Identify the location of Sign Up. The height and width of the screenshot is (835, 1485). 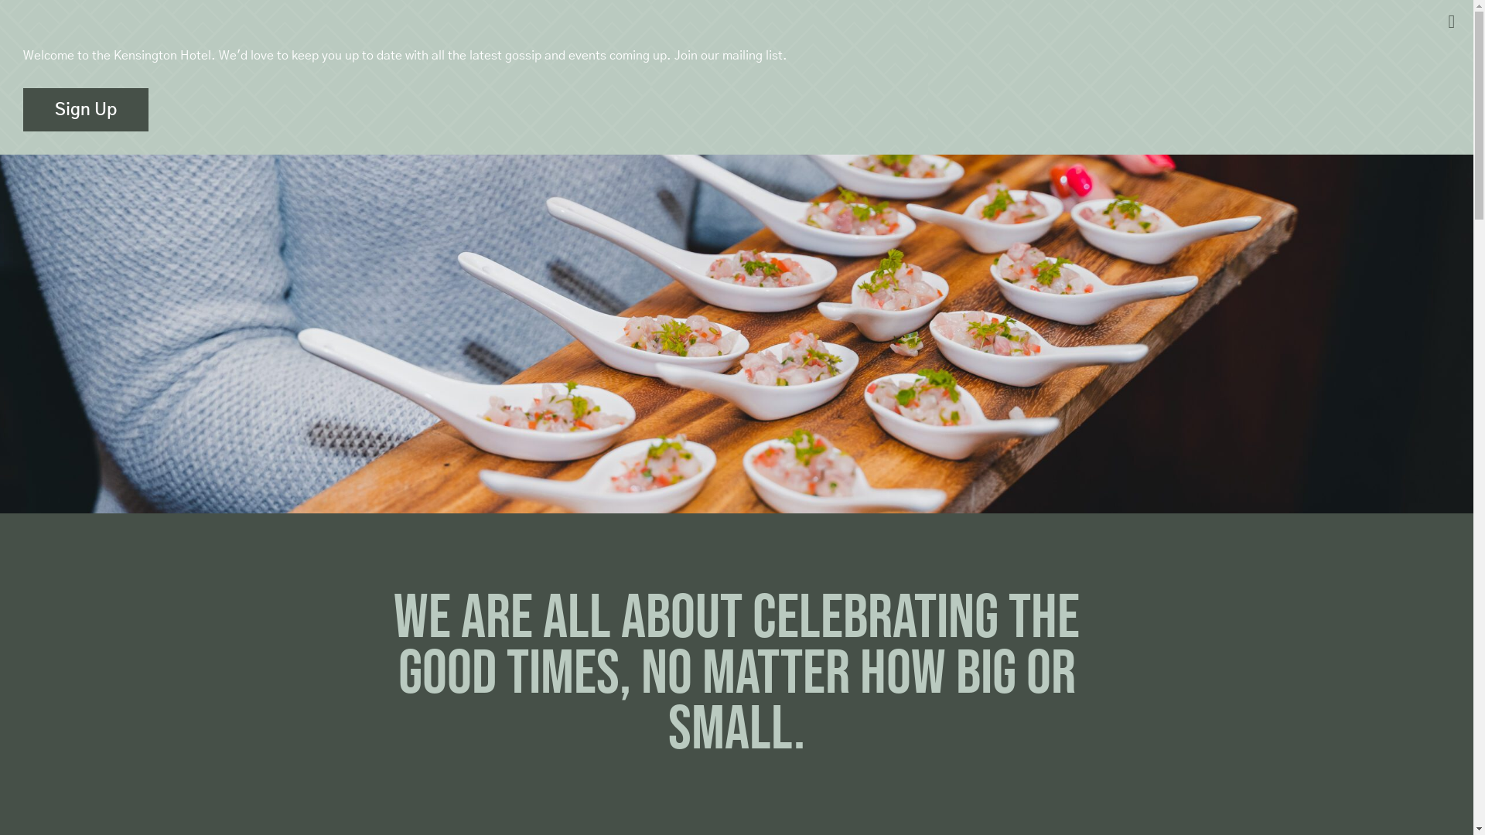
(86, 110).